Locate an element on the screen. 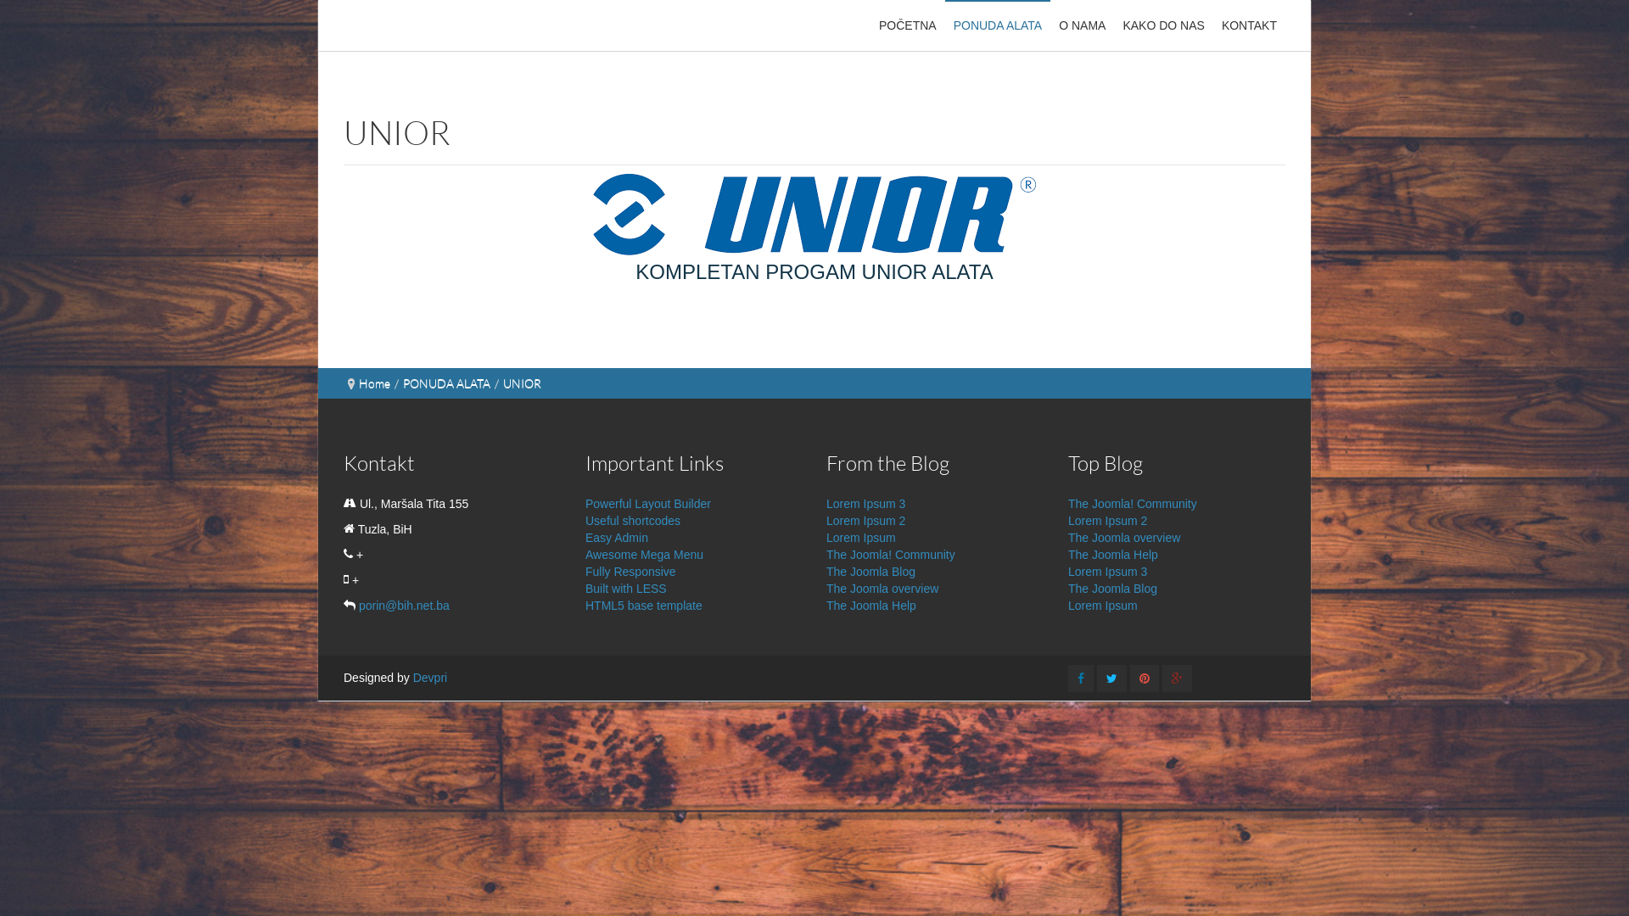  Lorem Ipsum 2 is located at coordinates (1108, 520).